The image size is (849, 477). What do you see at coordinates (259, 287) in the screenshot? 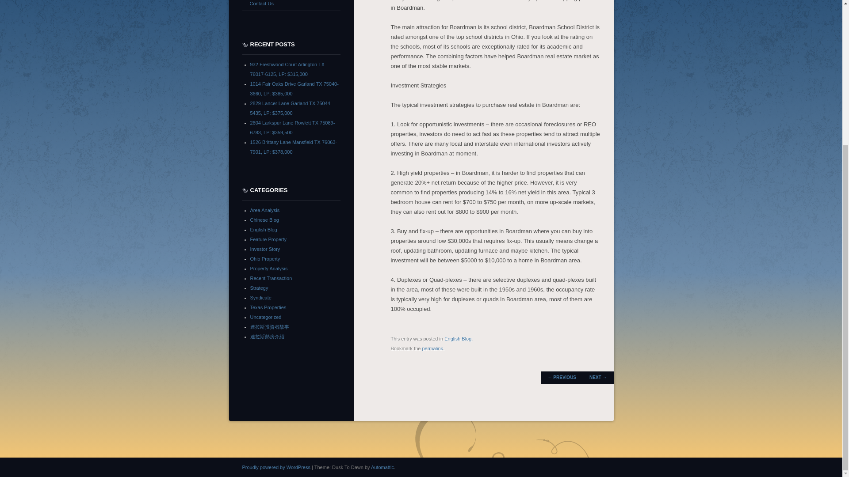
I see `Strategy` at bounding box center [259, 287].